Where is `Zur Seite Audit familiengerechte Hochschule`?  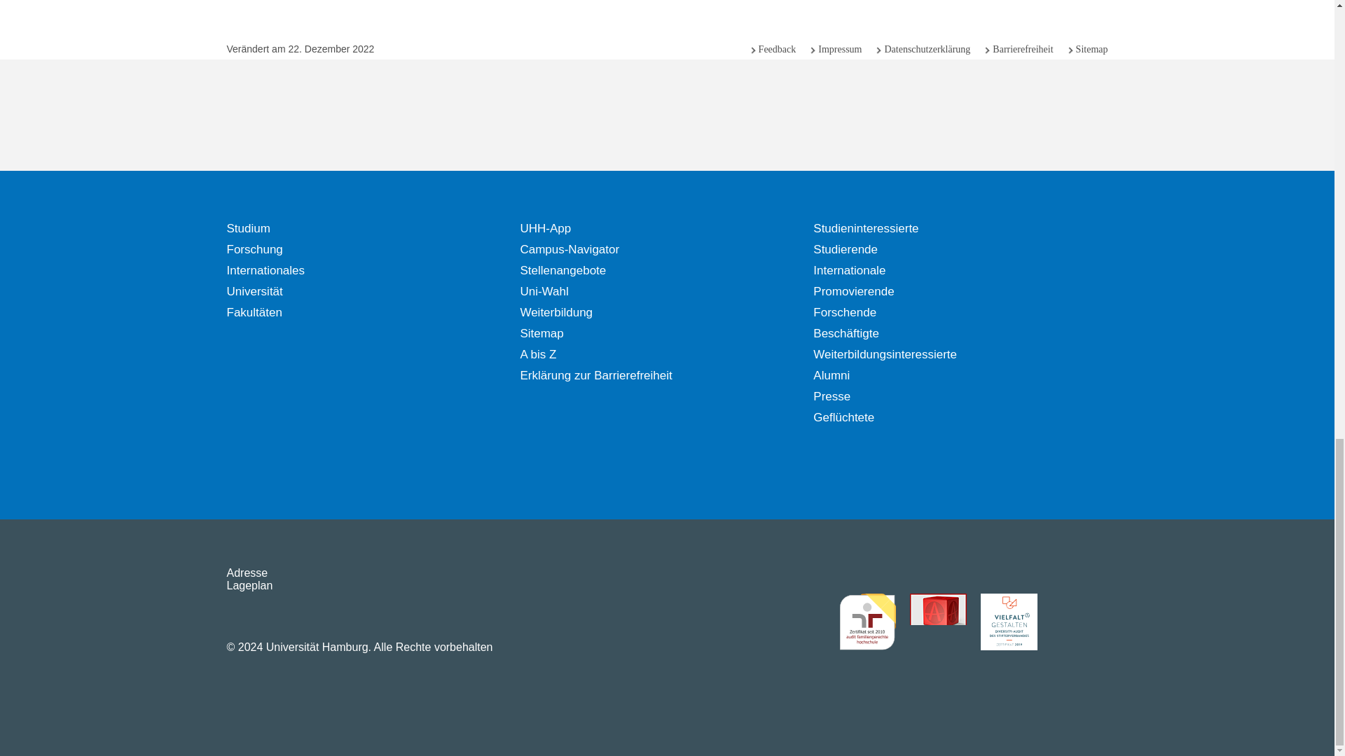 Zur Seite Audit familiengerechte Hochschule is located at coordinates (867, 622).